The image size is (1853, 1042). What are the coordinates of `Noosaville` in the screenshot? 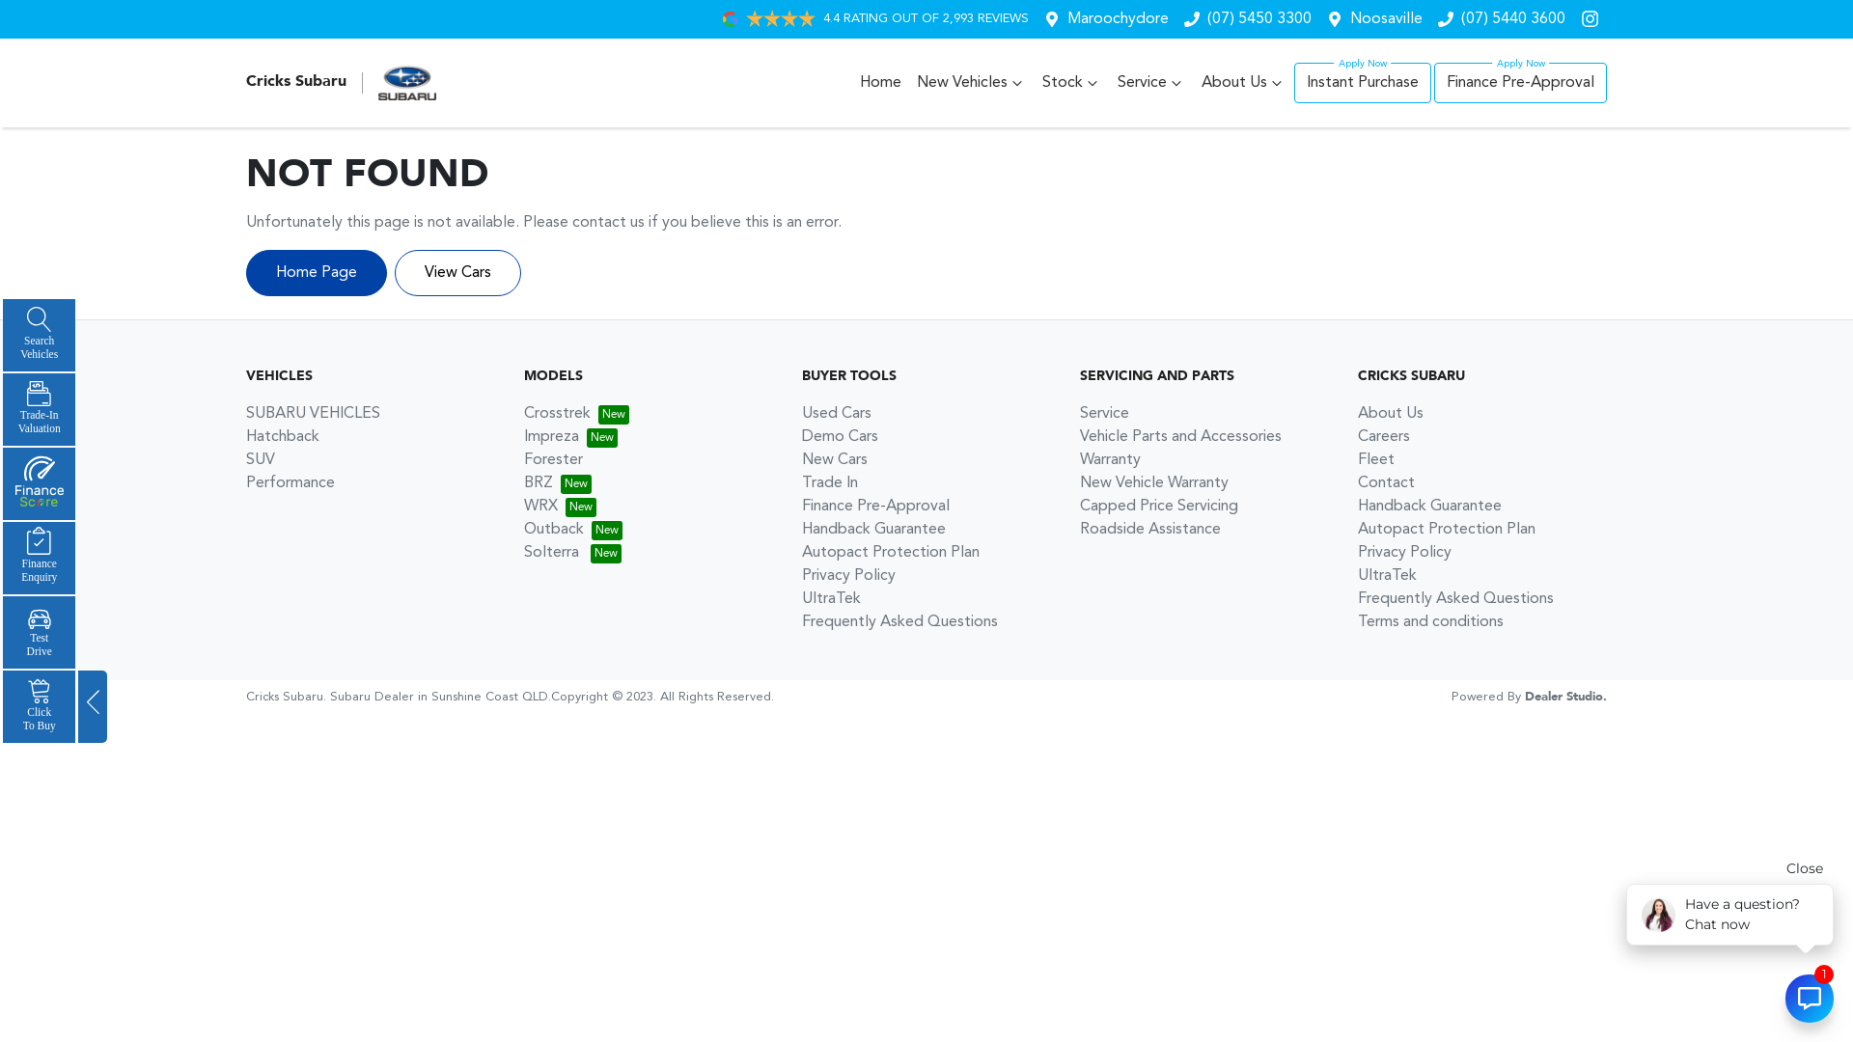 It's located at (1386, 19).